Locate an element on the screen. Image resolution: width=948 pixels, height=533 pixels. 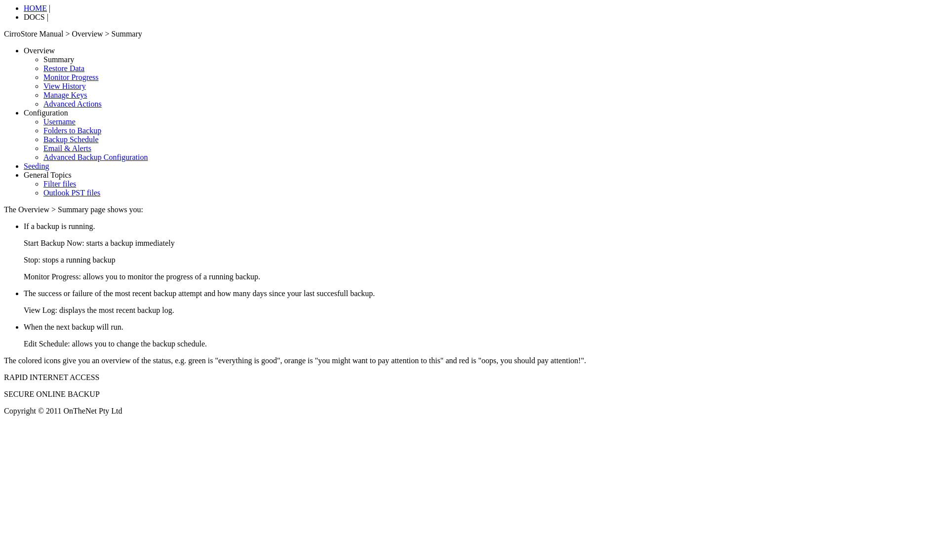
Manage Keys is located at coordinates (65, 95).